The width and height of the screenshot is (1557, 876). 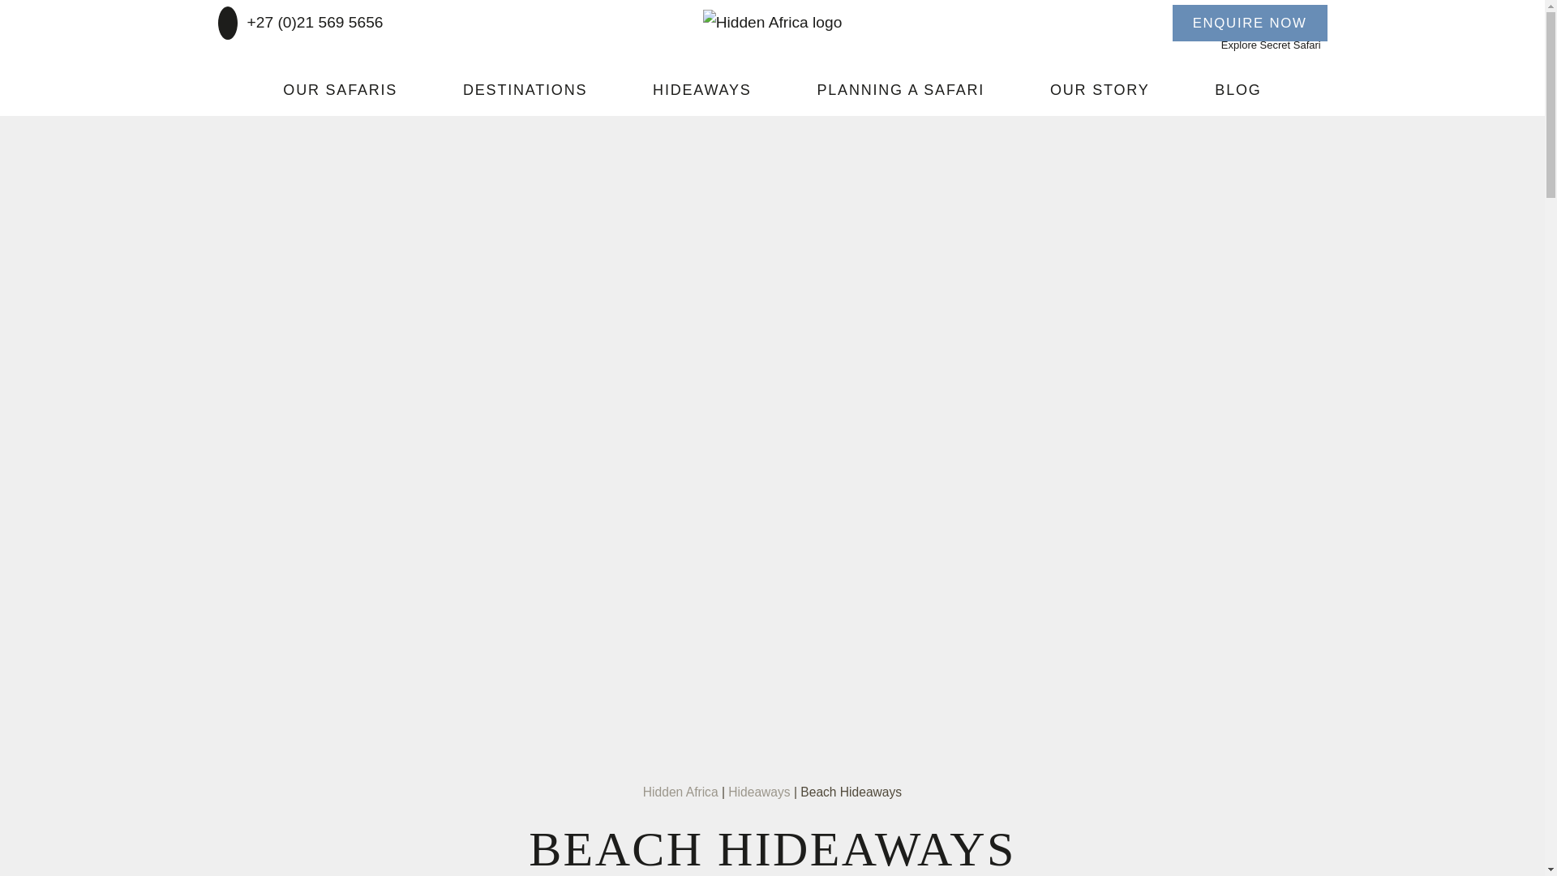 What do you see at coordinates (340, 89) in the screenshot?
I see `OUR SAFARIS` at bounding box center [340, 89].